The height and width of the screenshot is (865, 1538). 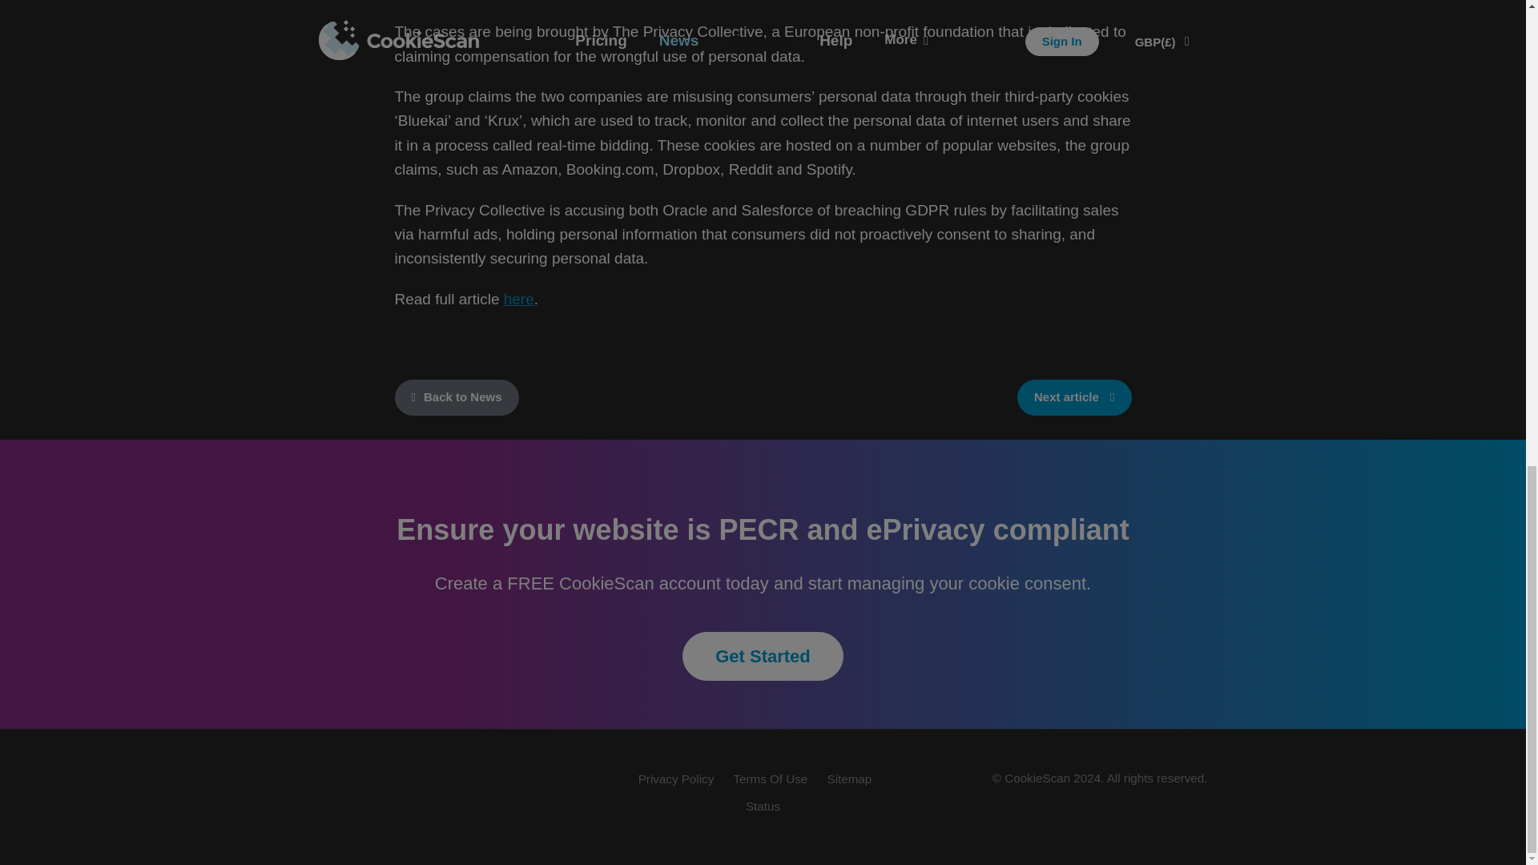 I want to click on Terms Of Use, so click(x=771, y=778).